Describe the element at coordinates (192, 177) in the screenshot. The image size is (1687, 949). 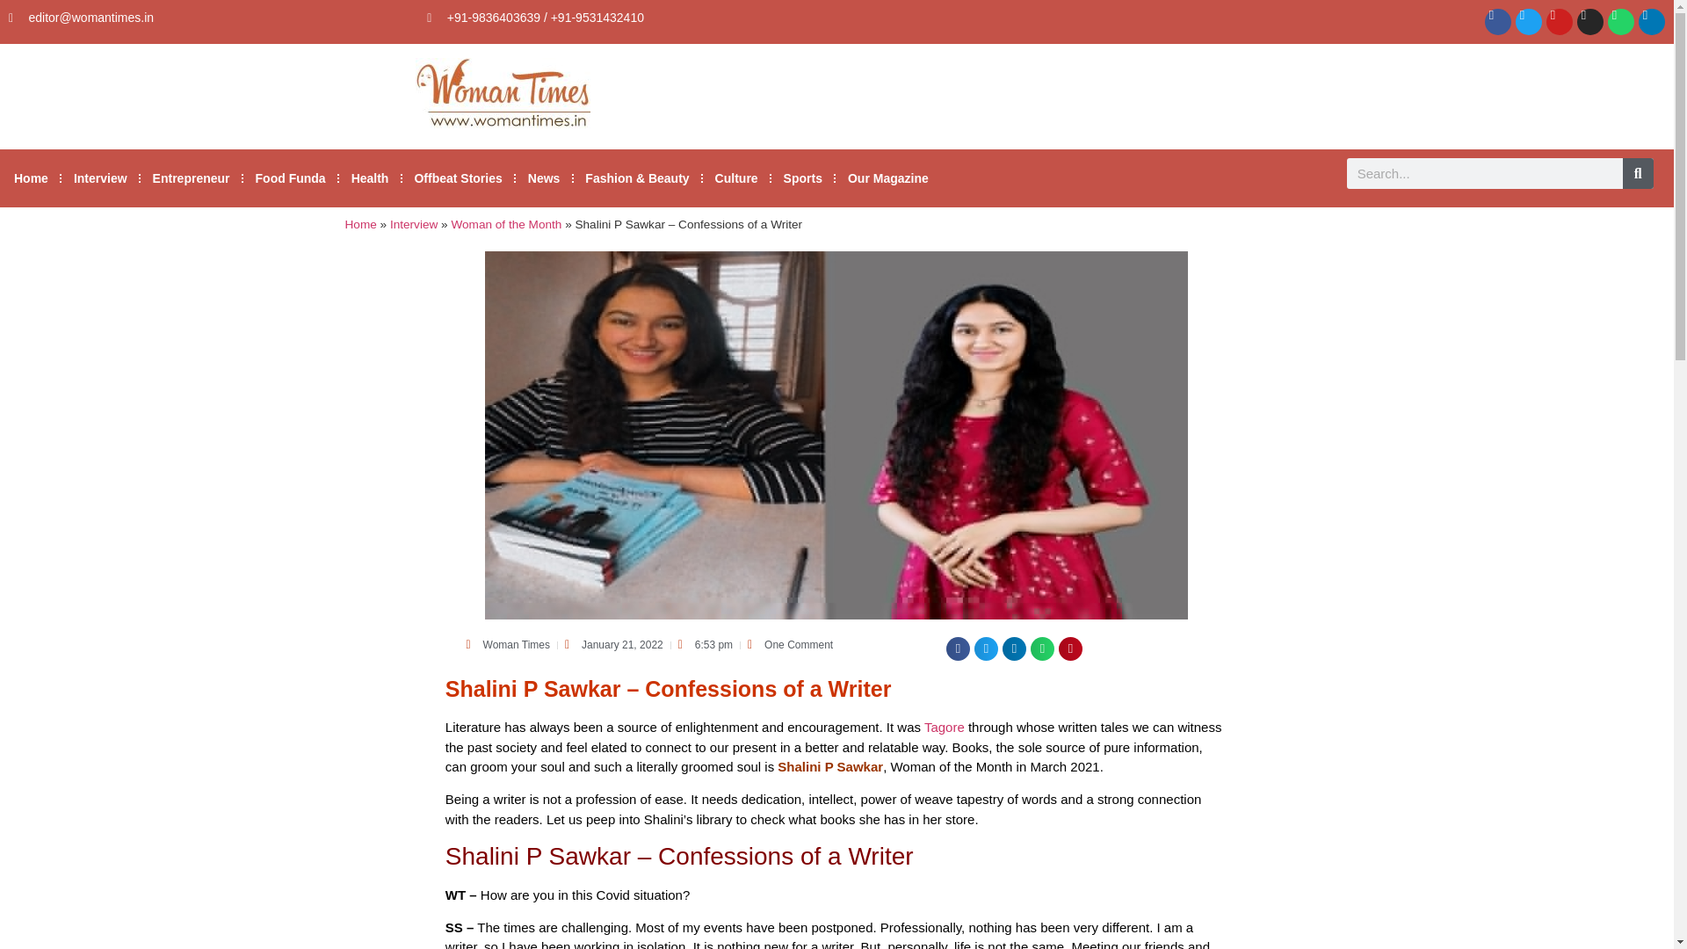
I see `Entrepreneur` at that location.